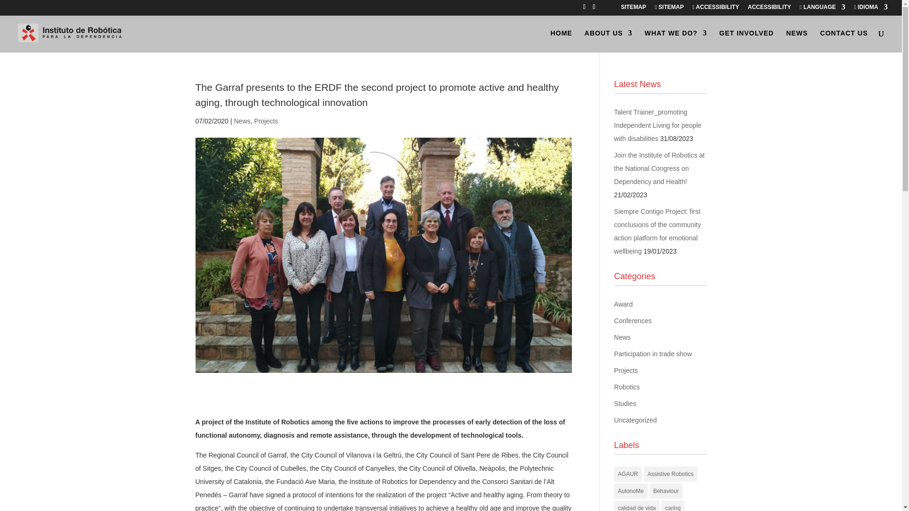 This screenshot has width=909, height=511. I want to click on News, so click(242, 121).